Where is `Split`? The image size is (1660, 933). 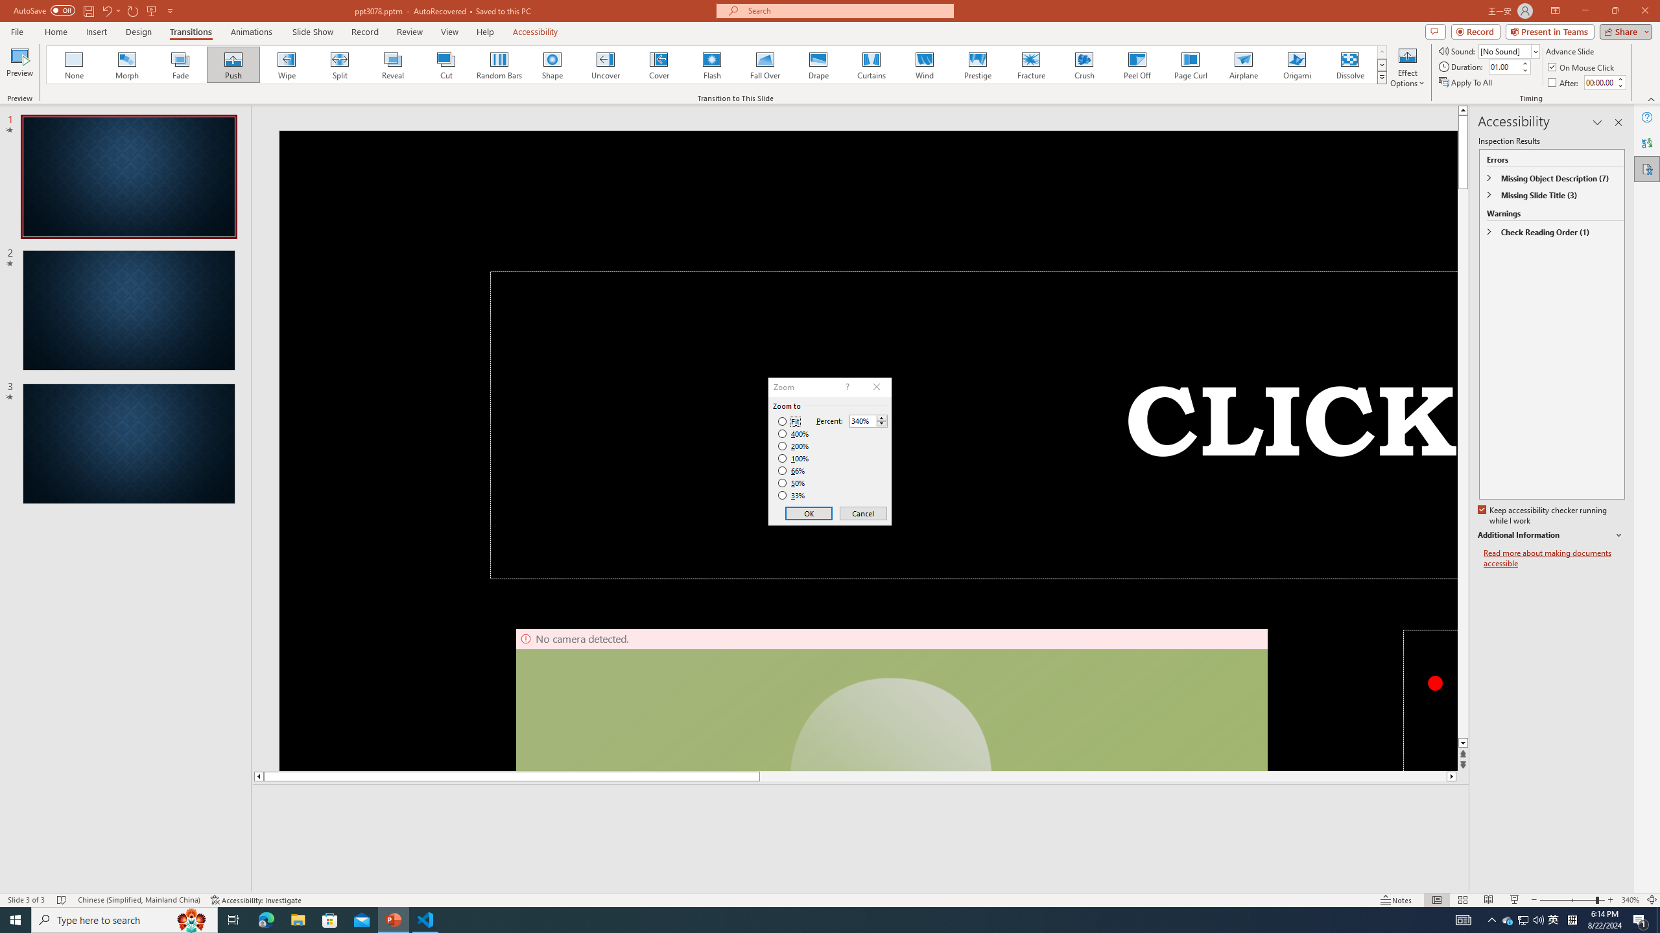 Split is located at coordinates (340, 65).